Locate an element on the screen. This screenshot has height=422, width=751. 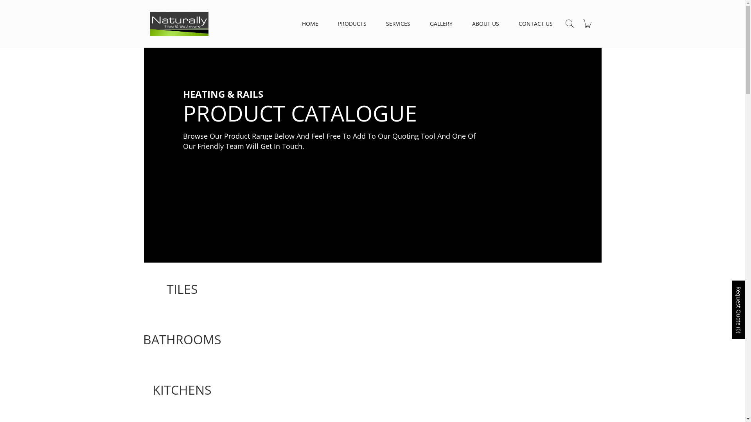
HOME is located at coordinates (310, 24).